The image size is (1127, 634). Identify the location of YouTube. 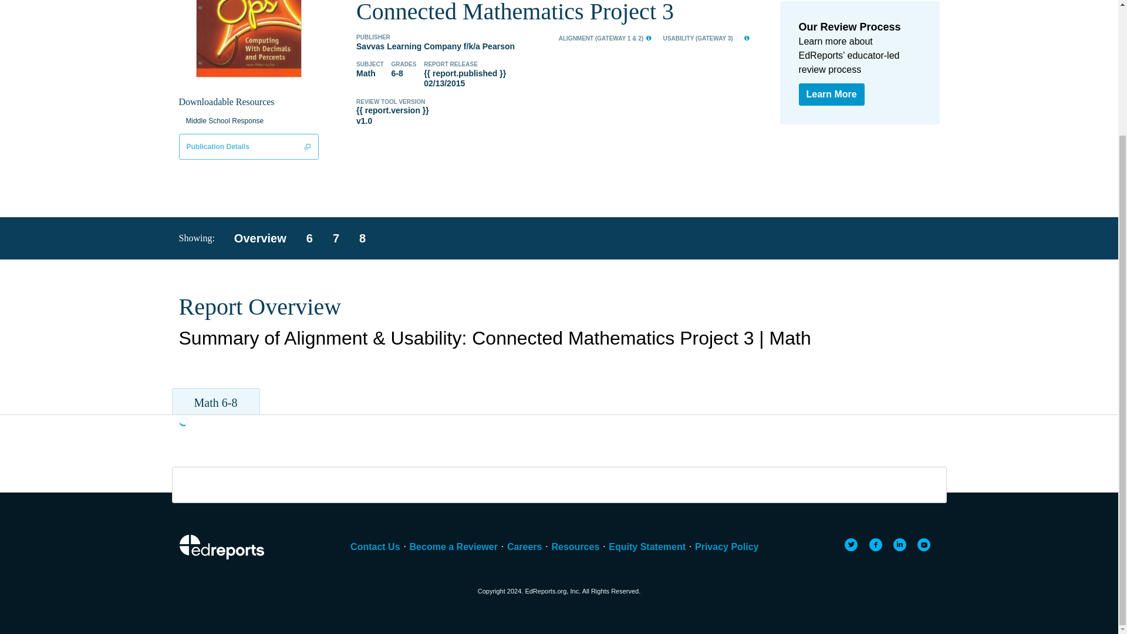
(924, 544).